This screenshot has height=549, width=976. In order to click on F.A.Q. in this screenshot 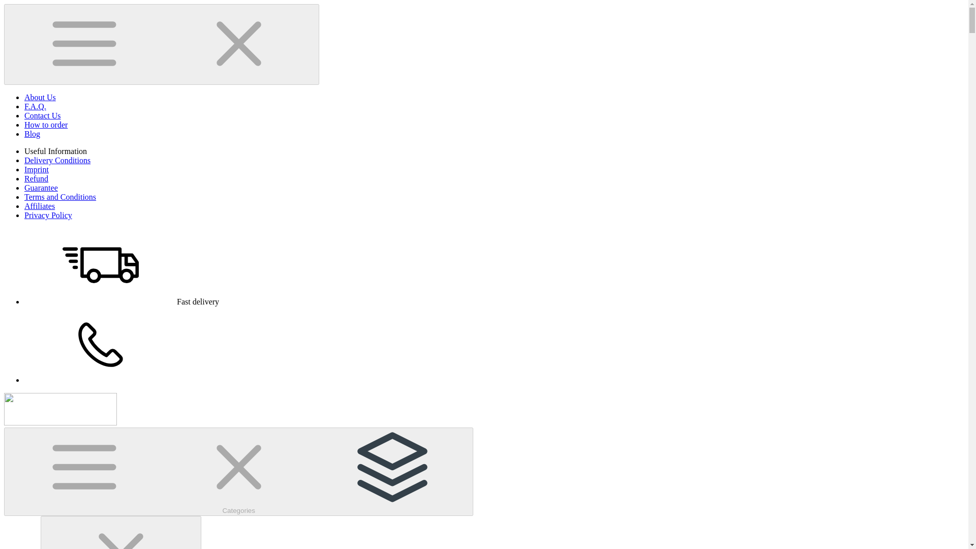, I will do `click(35, 106)`.